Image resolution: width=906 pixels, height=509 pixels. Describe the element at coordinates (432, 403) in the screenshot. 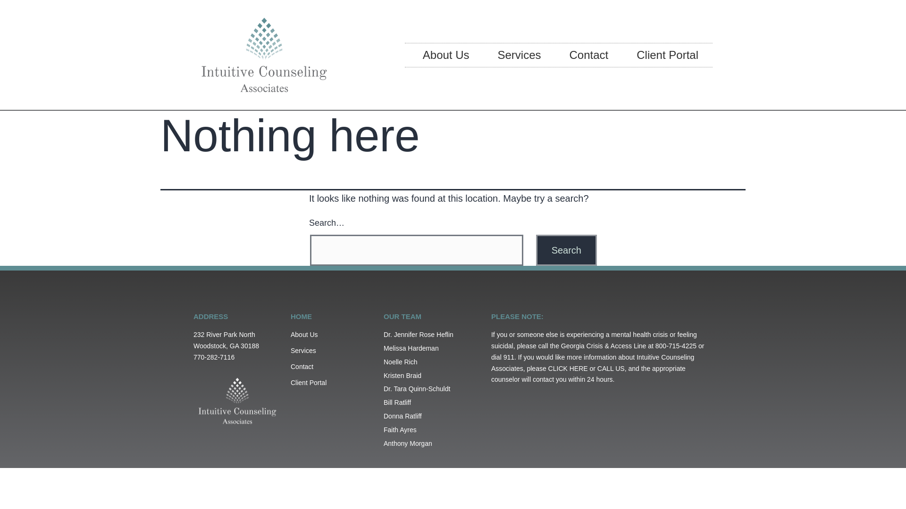

I see `Bill Ratliff` at that location.